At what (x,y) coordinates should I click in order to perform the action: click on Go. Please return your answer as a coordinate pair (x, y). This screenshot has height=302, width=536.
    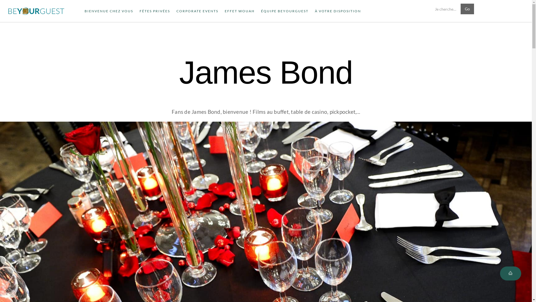
    Looking at the image, I should click on (467, 9).